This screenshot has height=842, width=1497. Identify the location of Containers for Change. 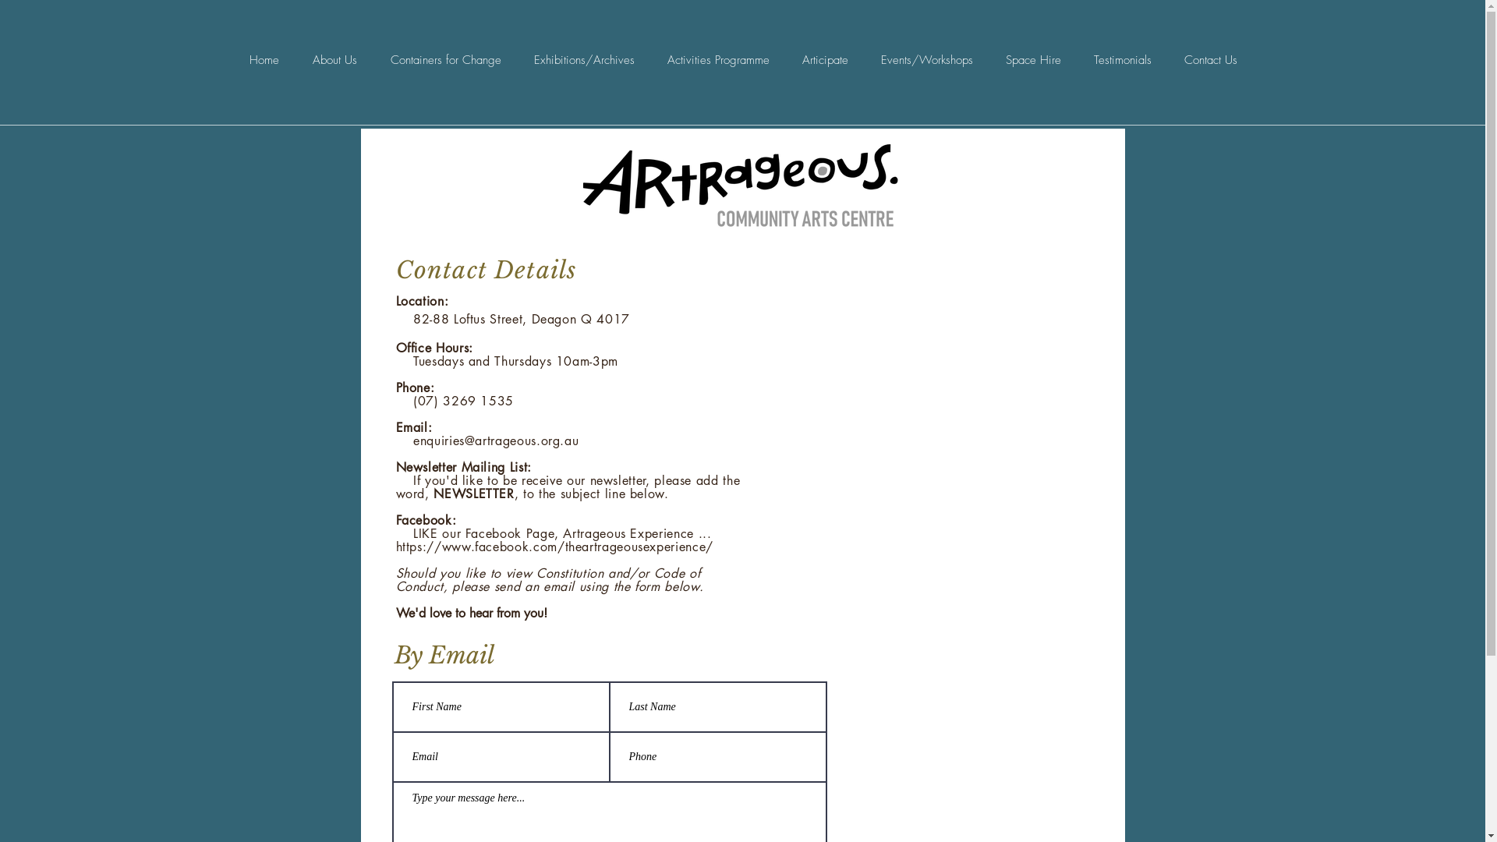
(446, 61).